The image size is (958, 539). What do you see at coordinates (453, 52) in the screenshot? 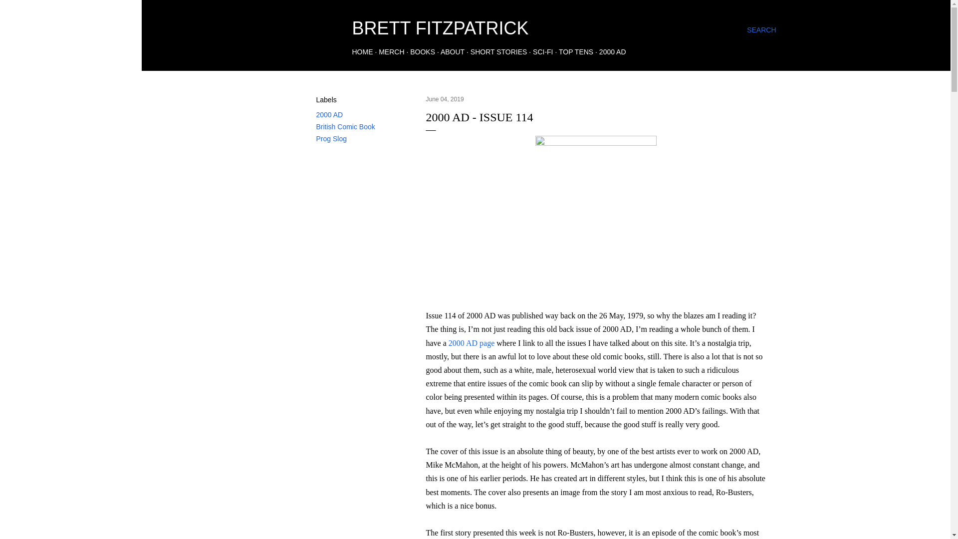
I see `ABOUT` at bounding box center [453, 52].